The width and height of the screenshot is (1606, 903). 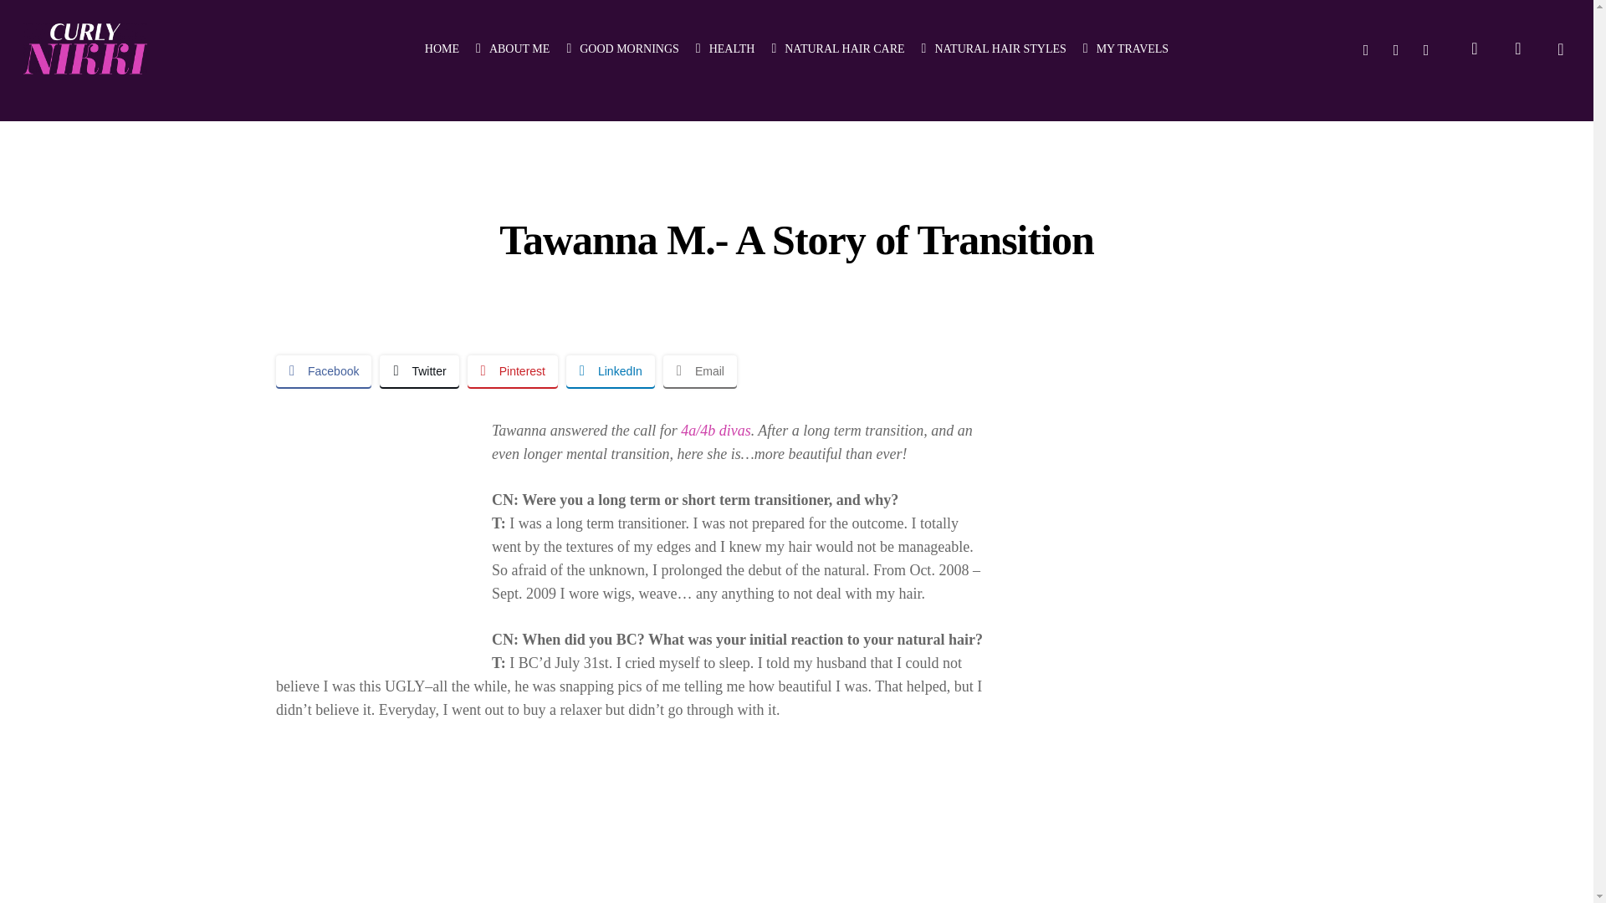 What do you see at coordinates (836, 48) in the screenshot?
I see `NATURAL HAIR CARE` at bounding box center [836, 48].